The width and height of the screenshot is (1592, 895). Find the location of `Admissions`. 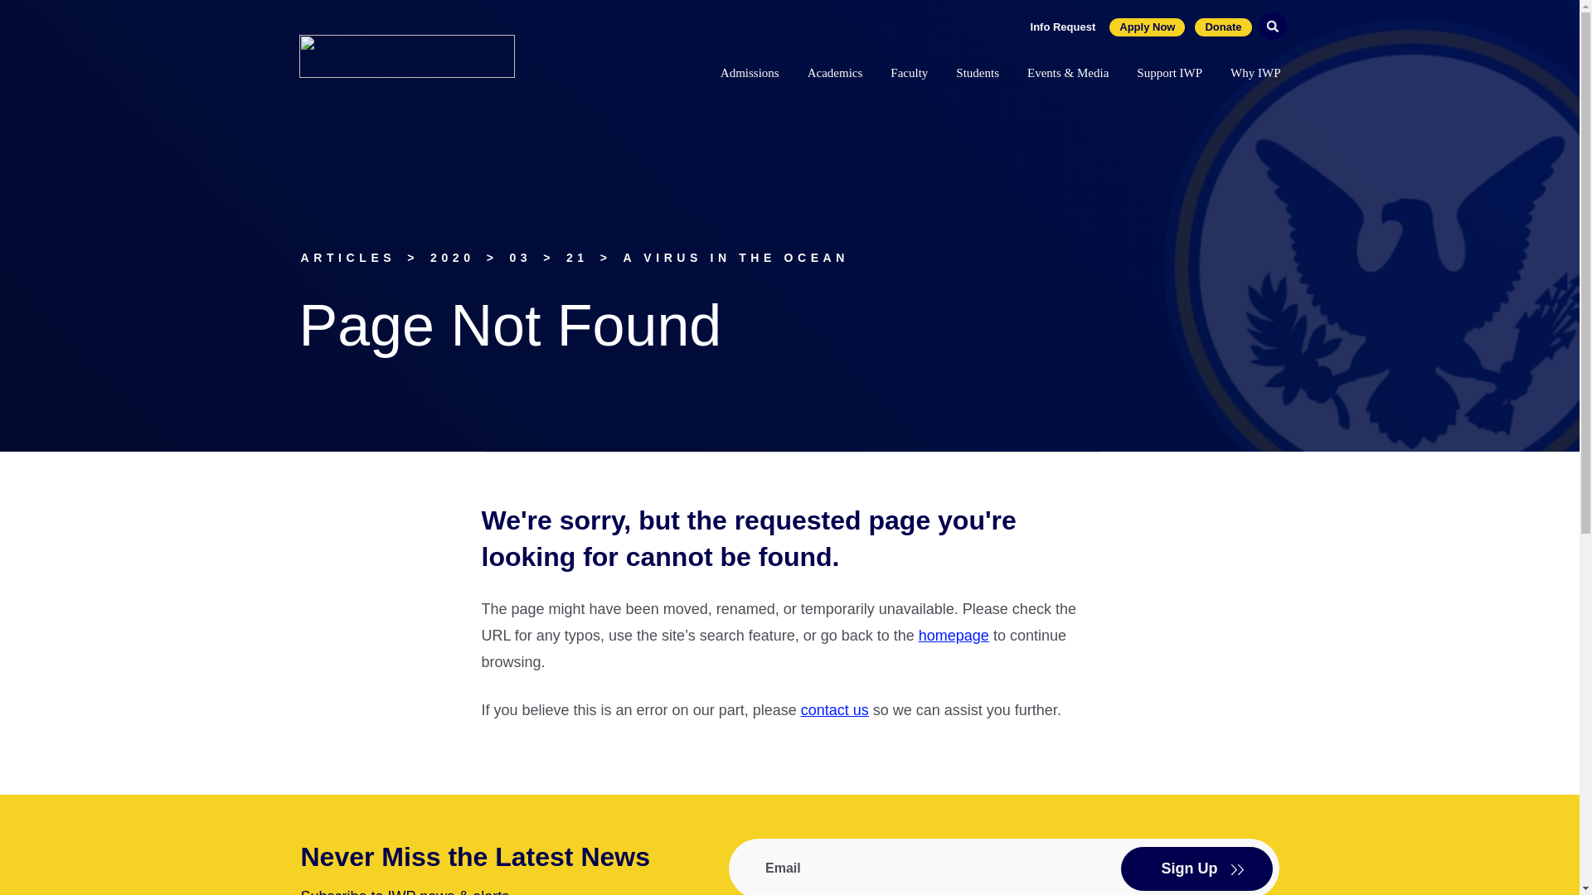

Admissions is located at coordinates (750, 75).